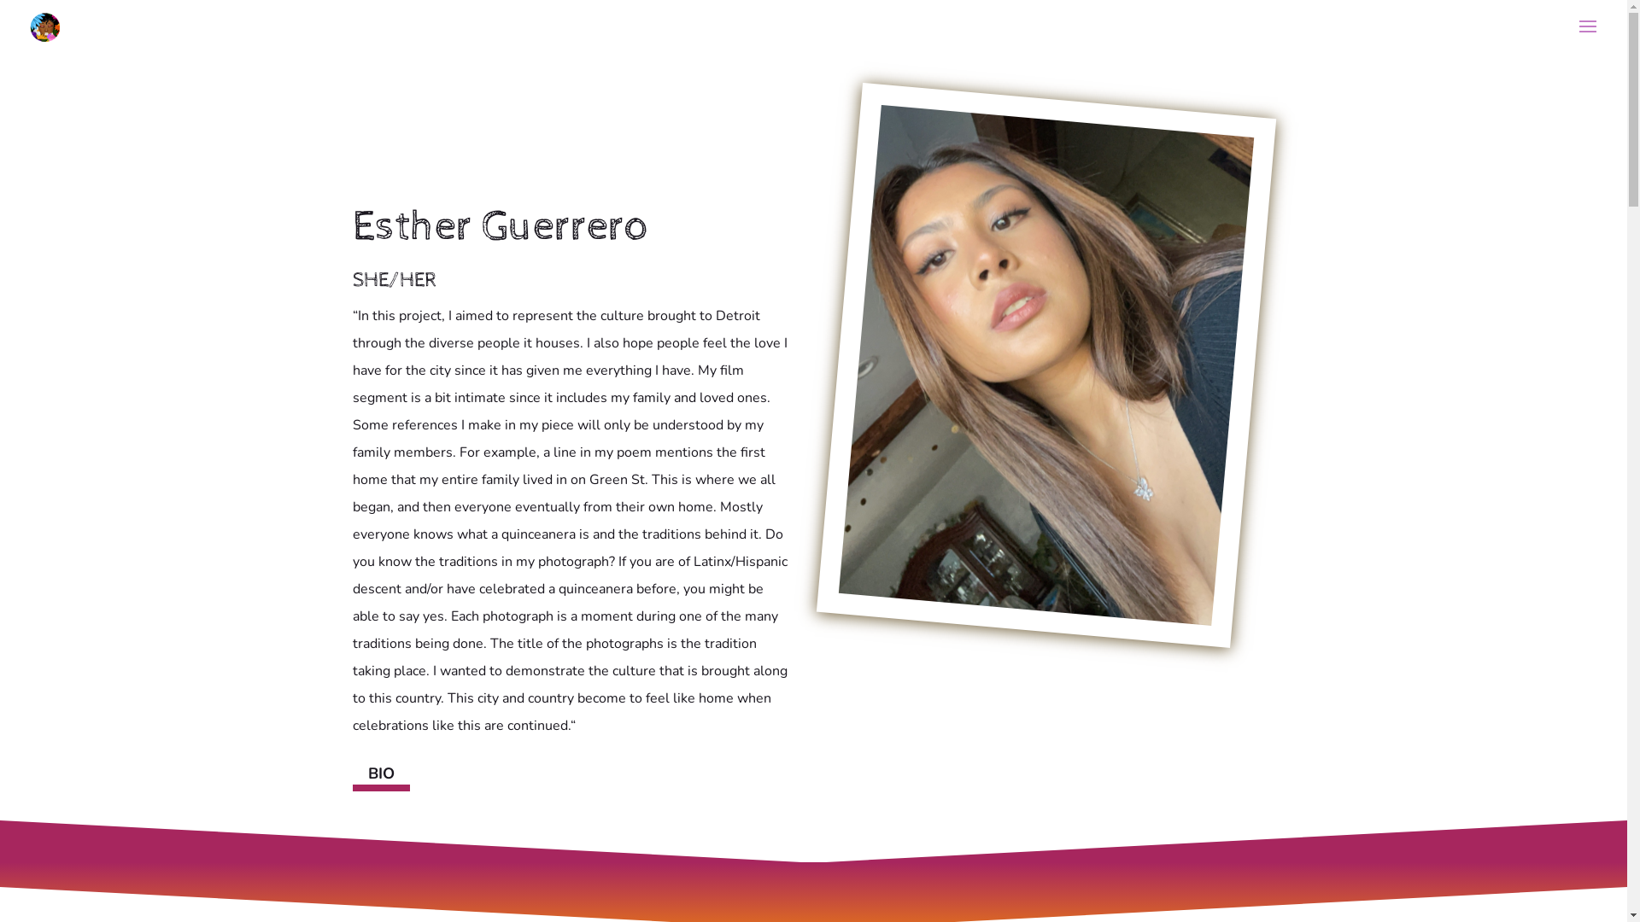 Image resolution: width=1640 pixels, height=922 pixels. Describe the element at coordinates (1026, 350) in the screenshot. I see `EGuerrero Recent Pic` at that location.